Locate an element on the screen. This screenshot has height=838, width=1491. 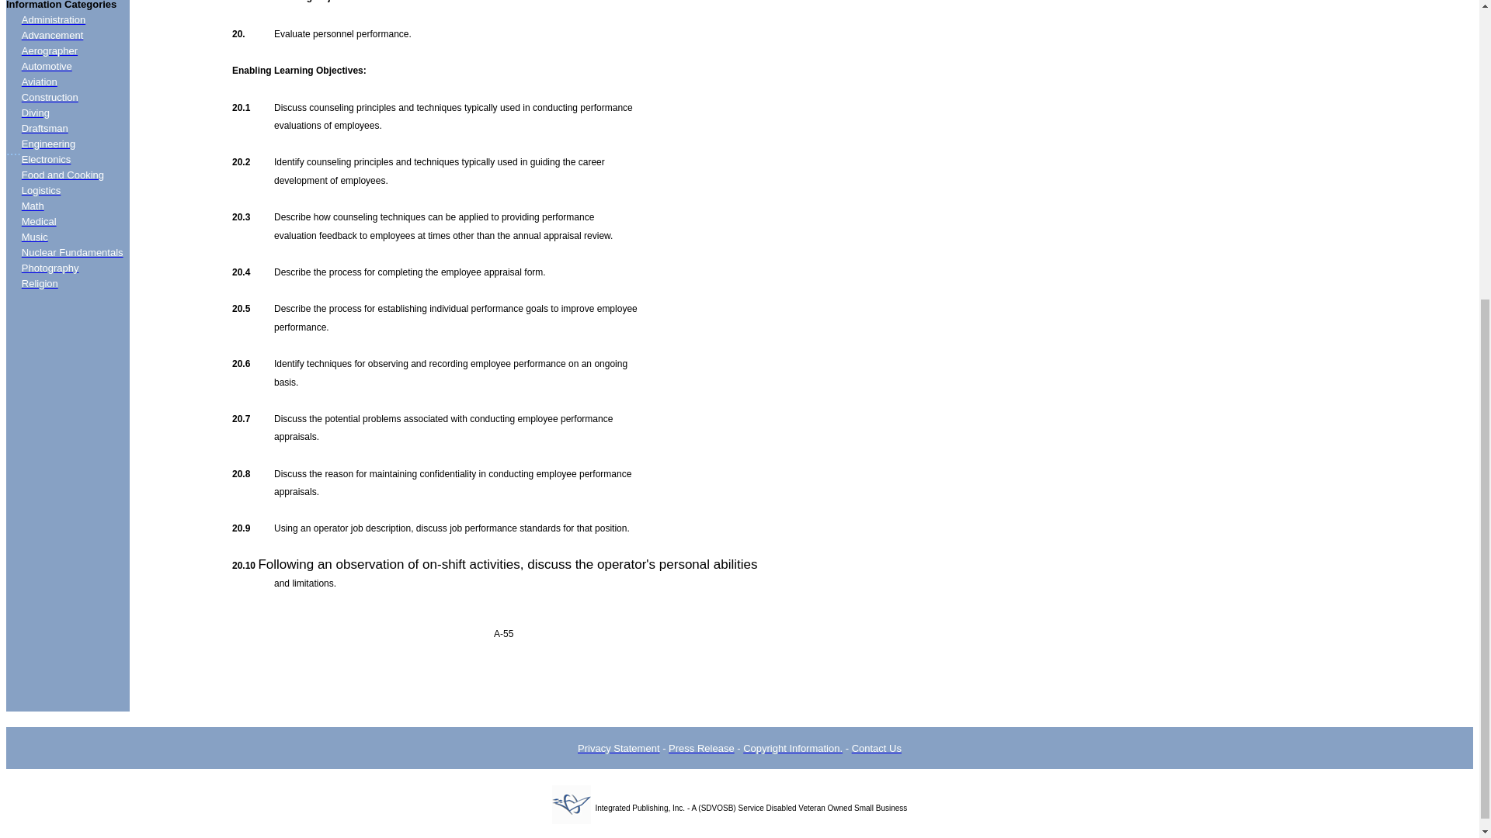
Engineering is located at coordinates (48, 144).